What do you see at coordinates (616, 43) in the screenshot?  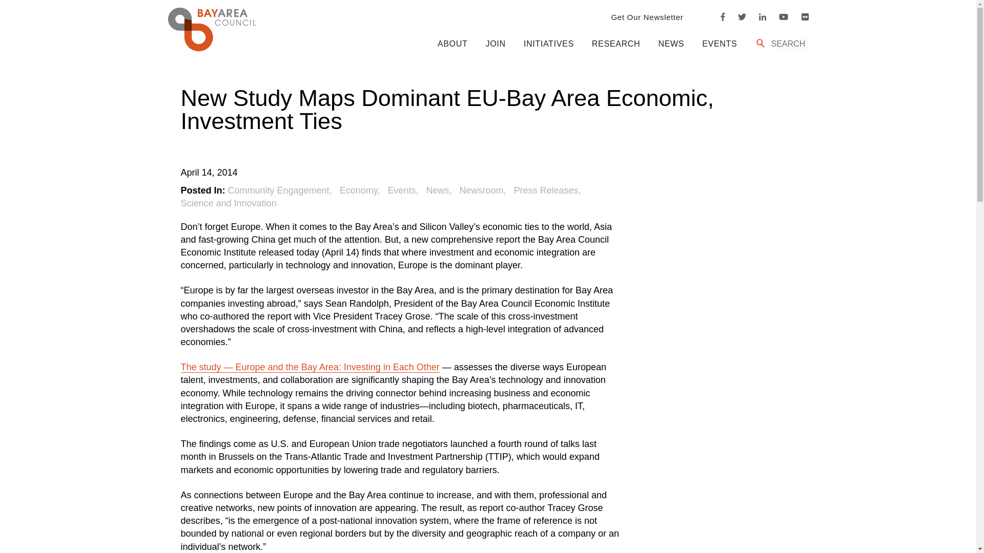 I see `RESEARCH` at bounding box center [616, 43].